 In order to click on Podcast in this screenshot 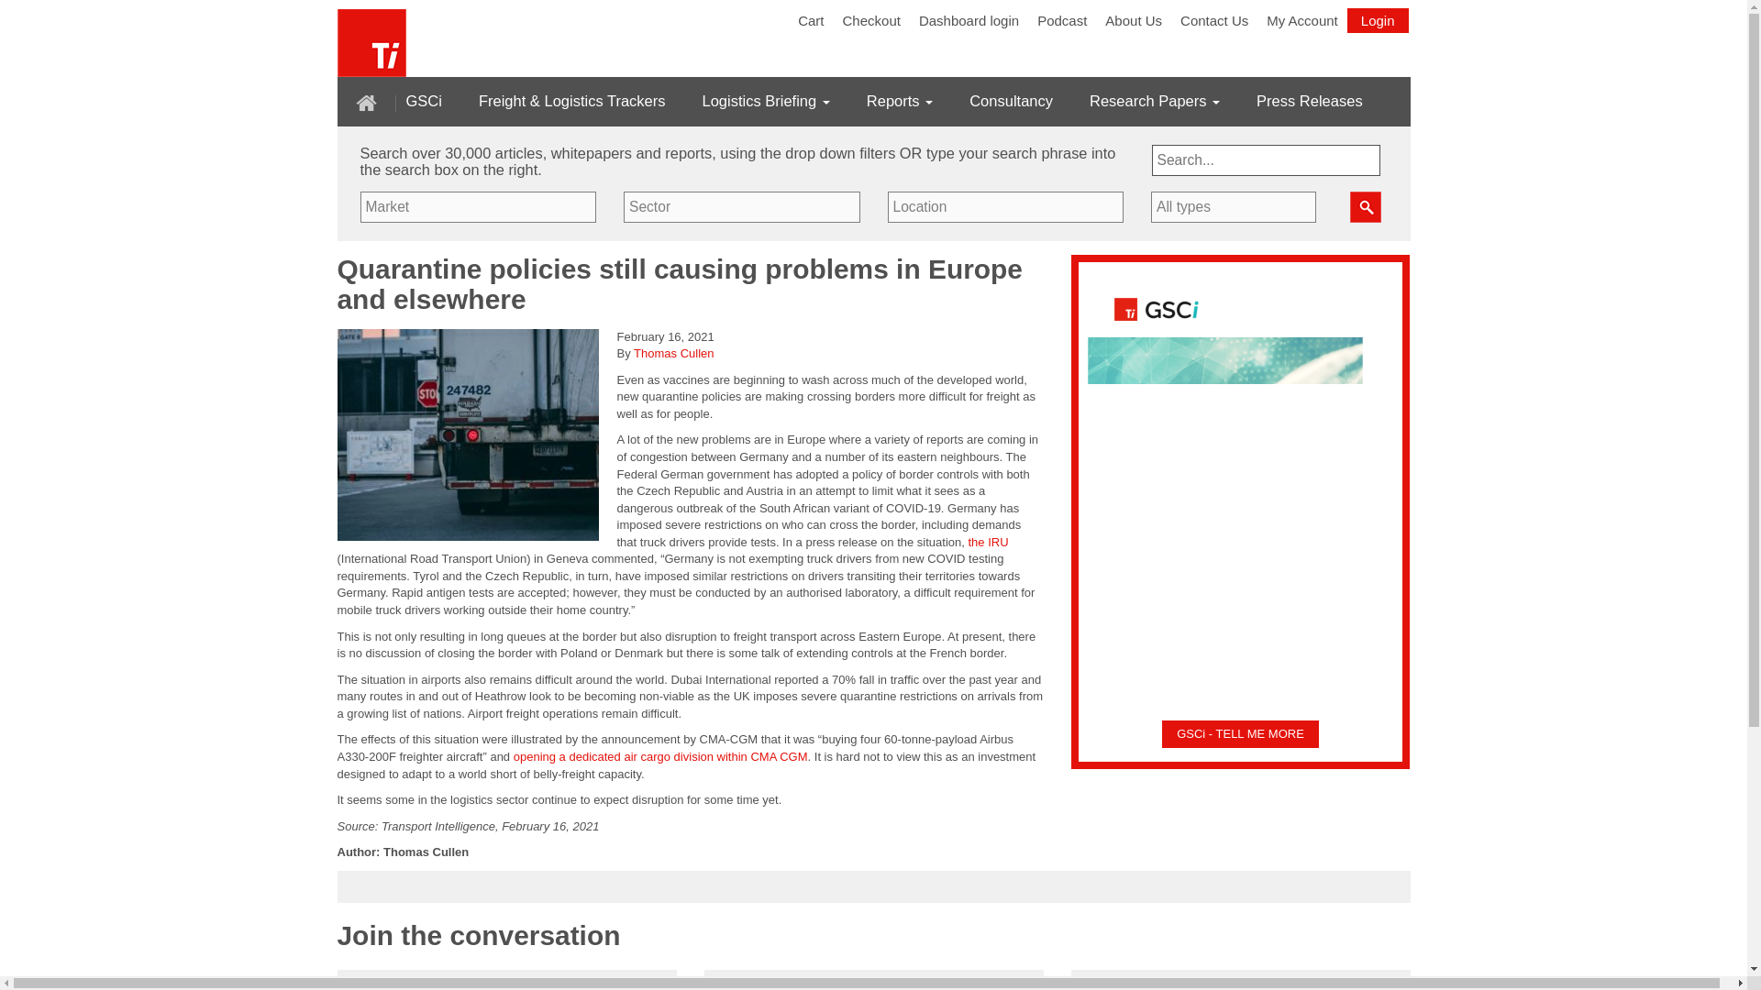, I will do `click(1062, 20)`.